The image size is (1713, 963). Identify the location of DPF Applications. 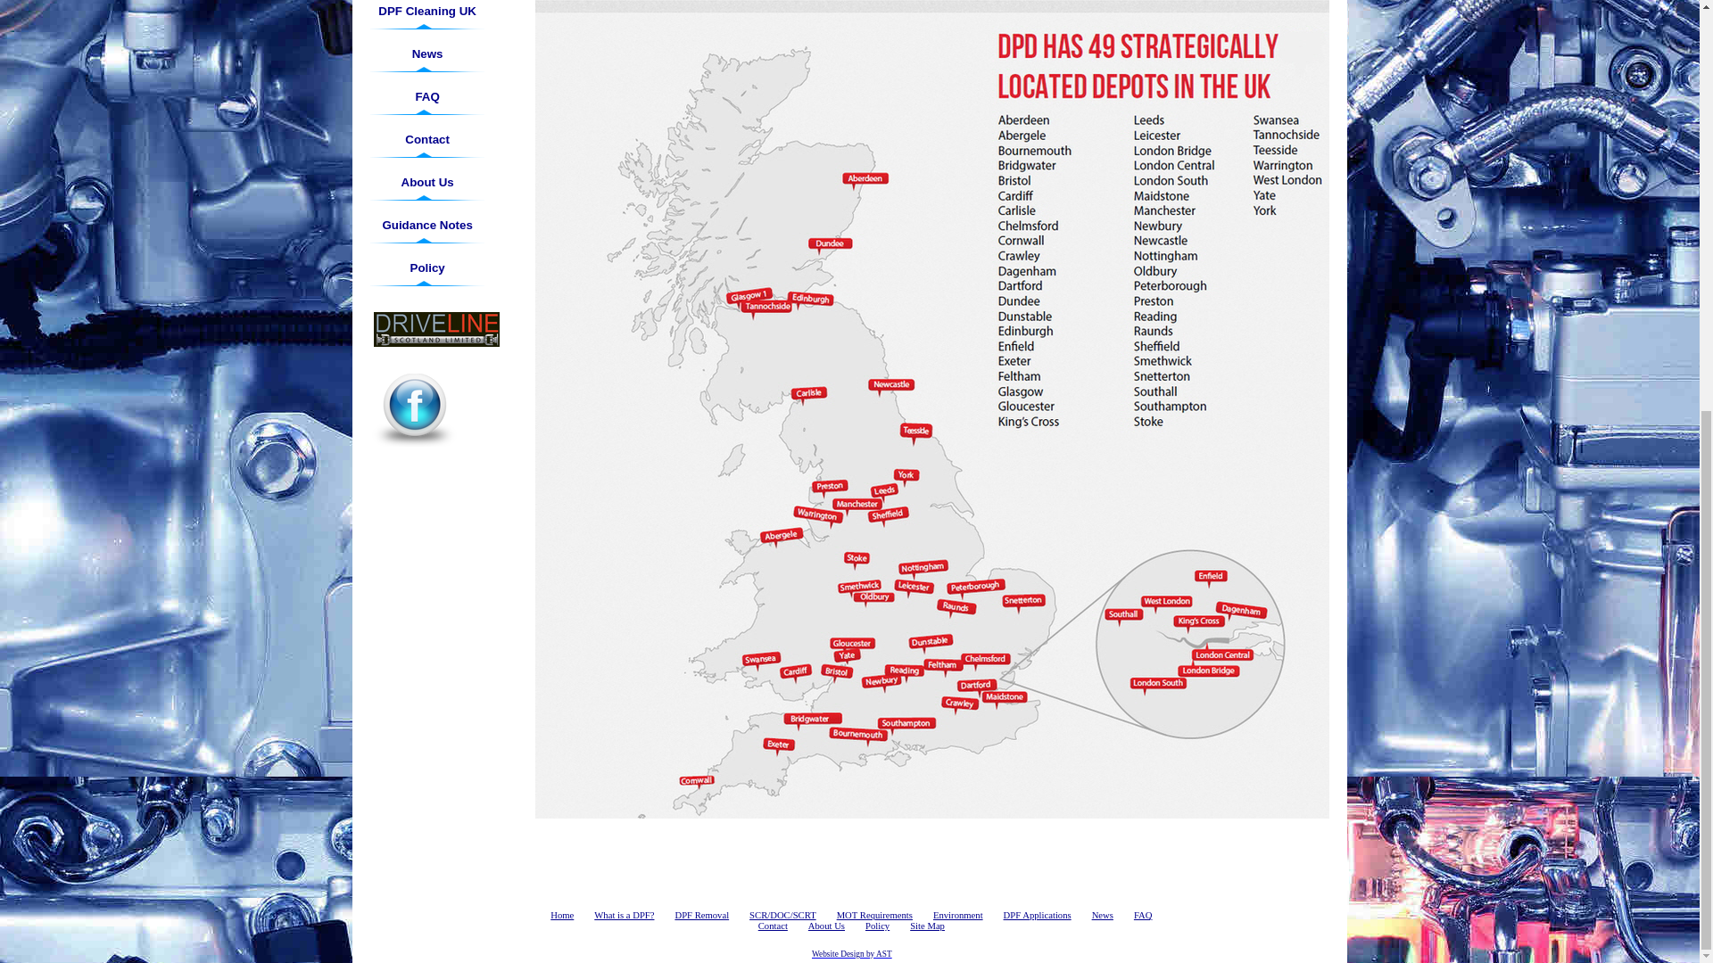
(1038, 915).